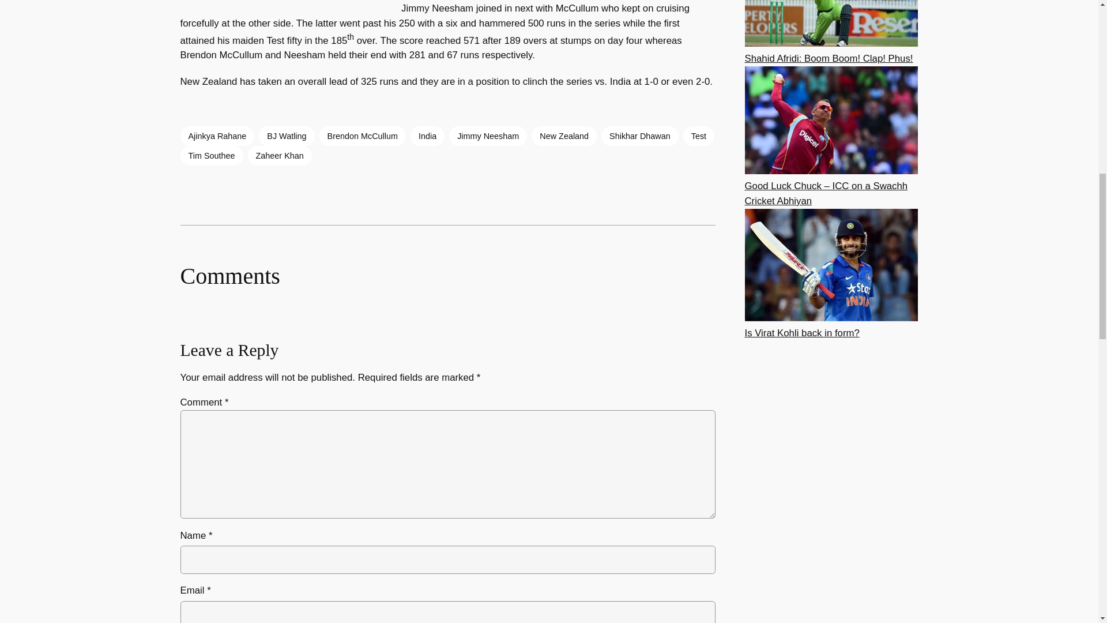  I want to click on Shahid Afridi: Boom Boom! Clap! Phus!, so click(829, 58).